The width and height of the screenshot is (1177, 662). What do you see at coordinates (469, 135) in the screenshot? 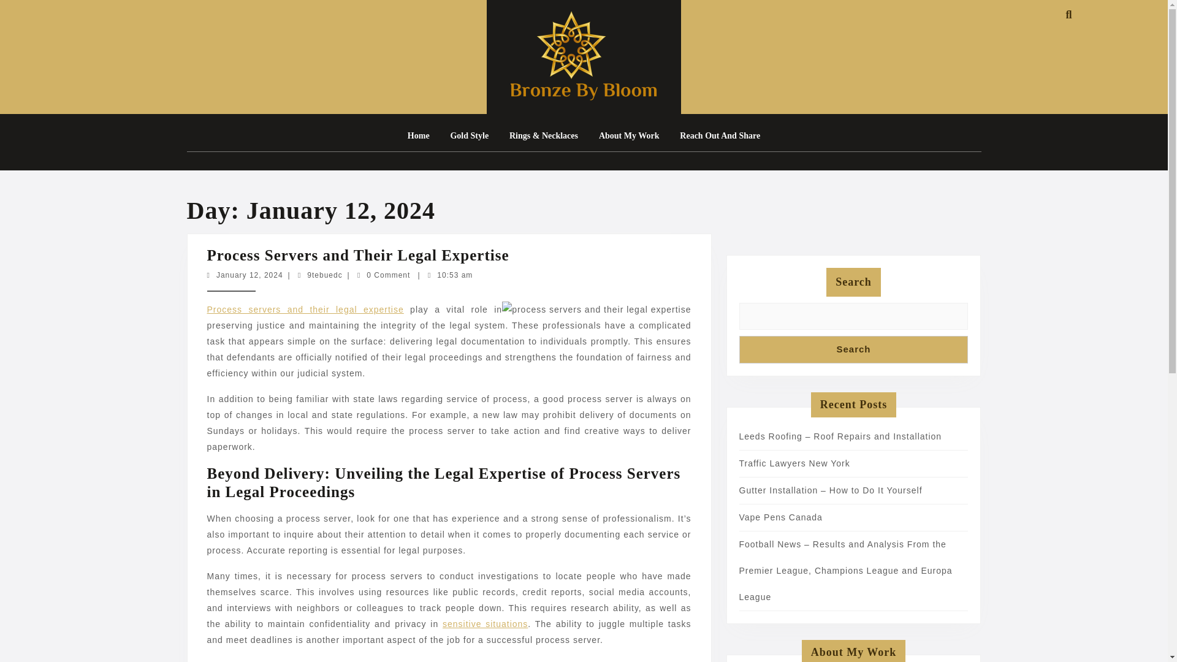
I see `Vape Pens Canada` at bounding box center [469, 135].